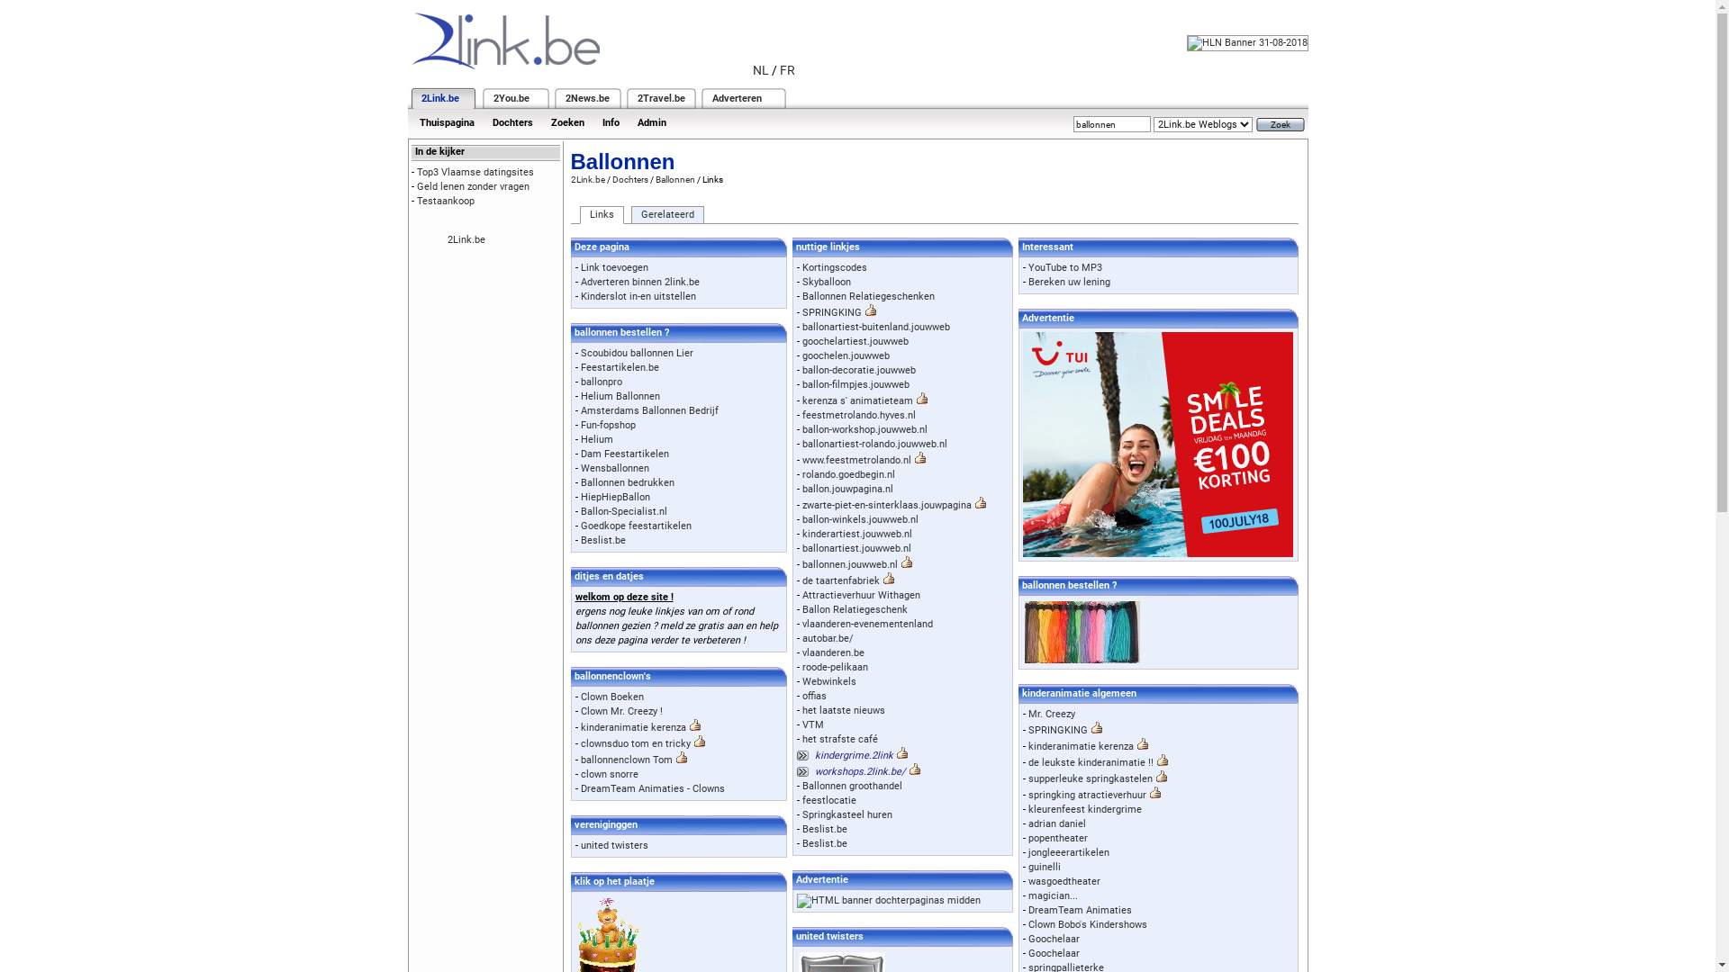 Image resolution: width=1729 pixels, height=972 pixels. What do you see at coordinates (861, 772) in the screenshot?
I see `workshops.2link.be/` at bounding box center [861, 772].